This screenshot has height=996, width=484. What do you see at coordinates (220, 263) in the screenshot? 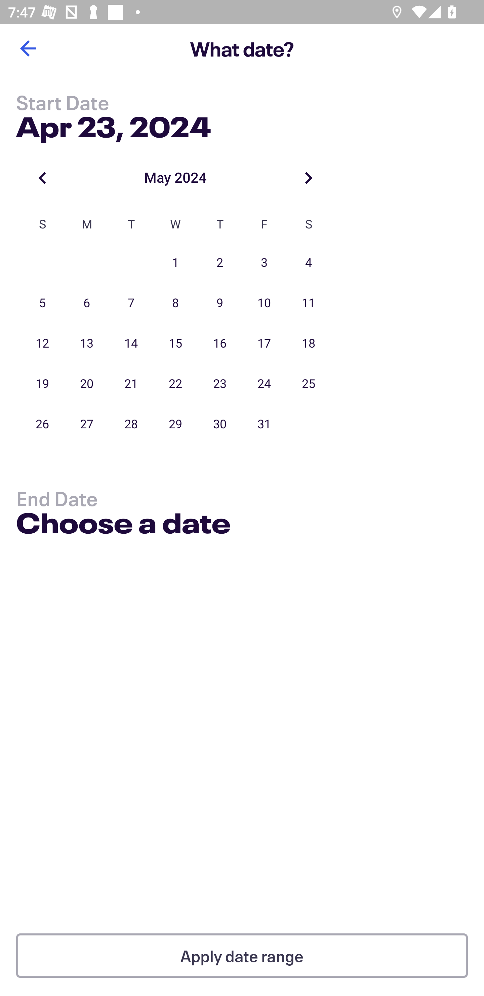
I see `2 02 May 2024` at bounding box center [220, 263].